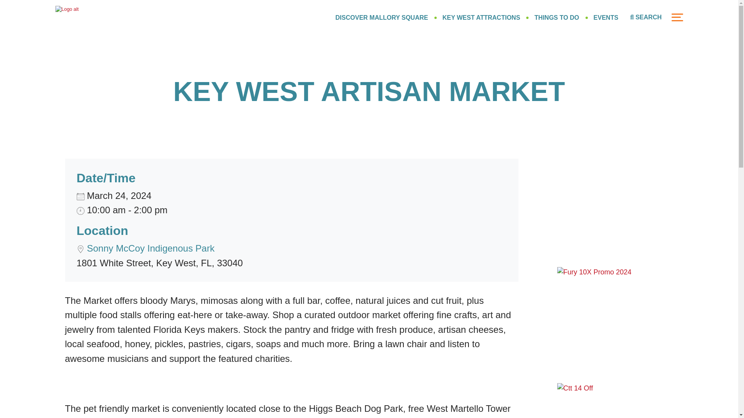 The height and width of the screenshot is (418, 744). What do you see at coordinates (556, 17) in the screenshot?
I see `THINGS TO DO` at bounding box center [556, 17].